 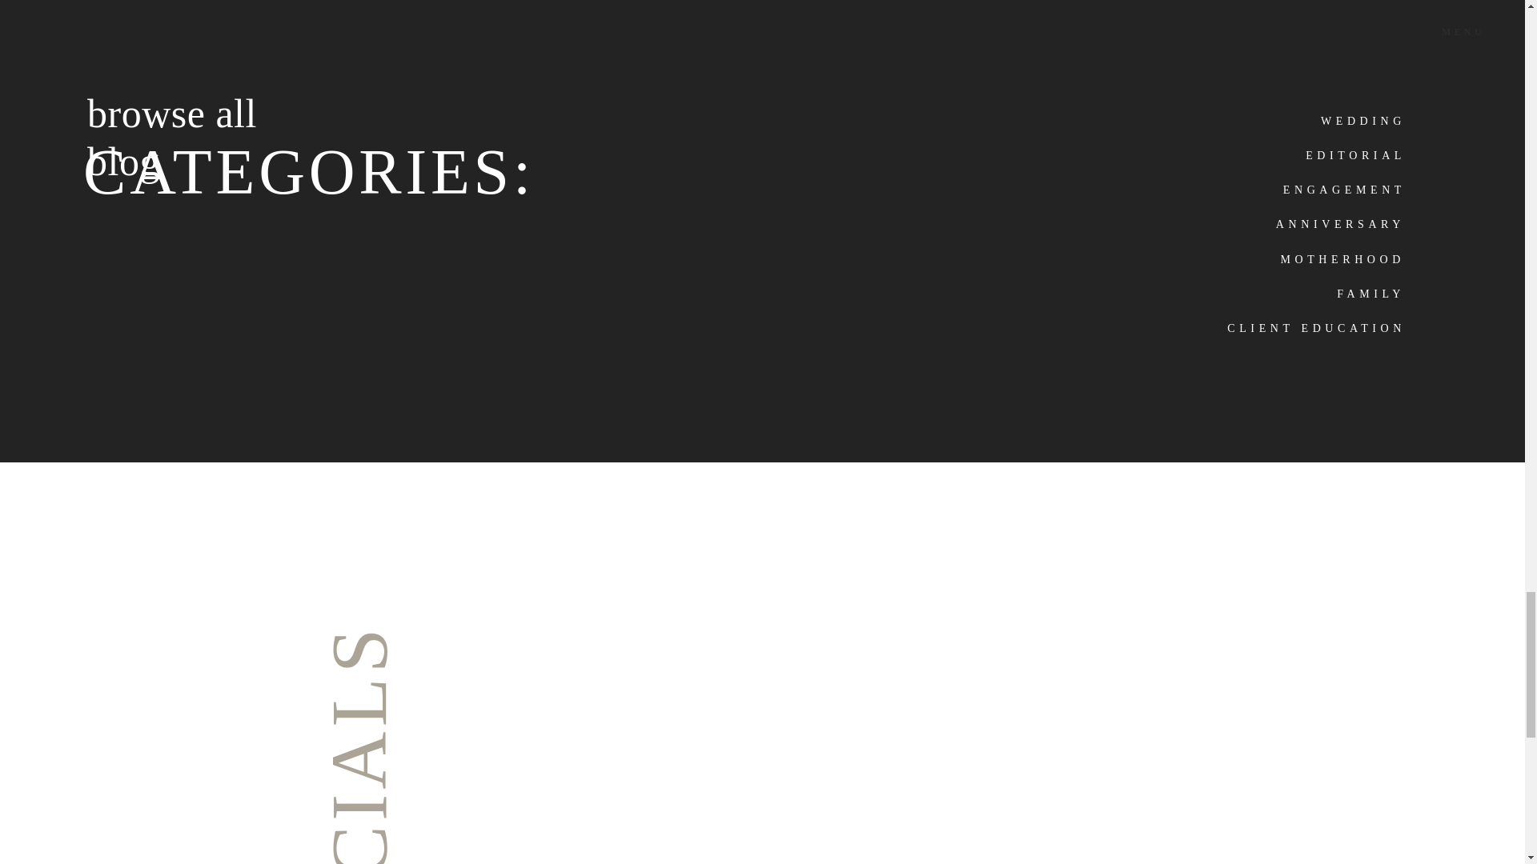 What do you see at coordinates (1312, 326) in the screenshot?
I see `CLIENT EDUCATION` at bounding box center [1312, 326].